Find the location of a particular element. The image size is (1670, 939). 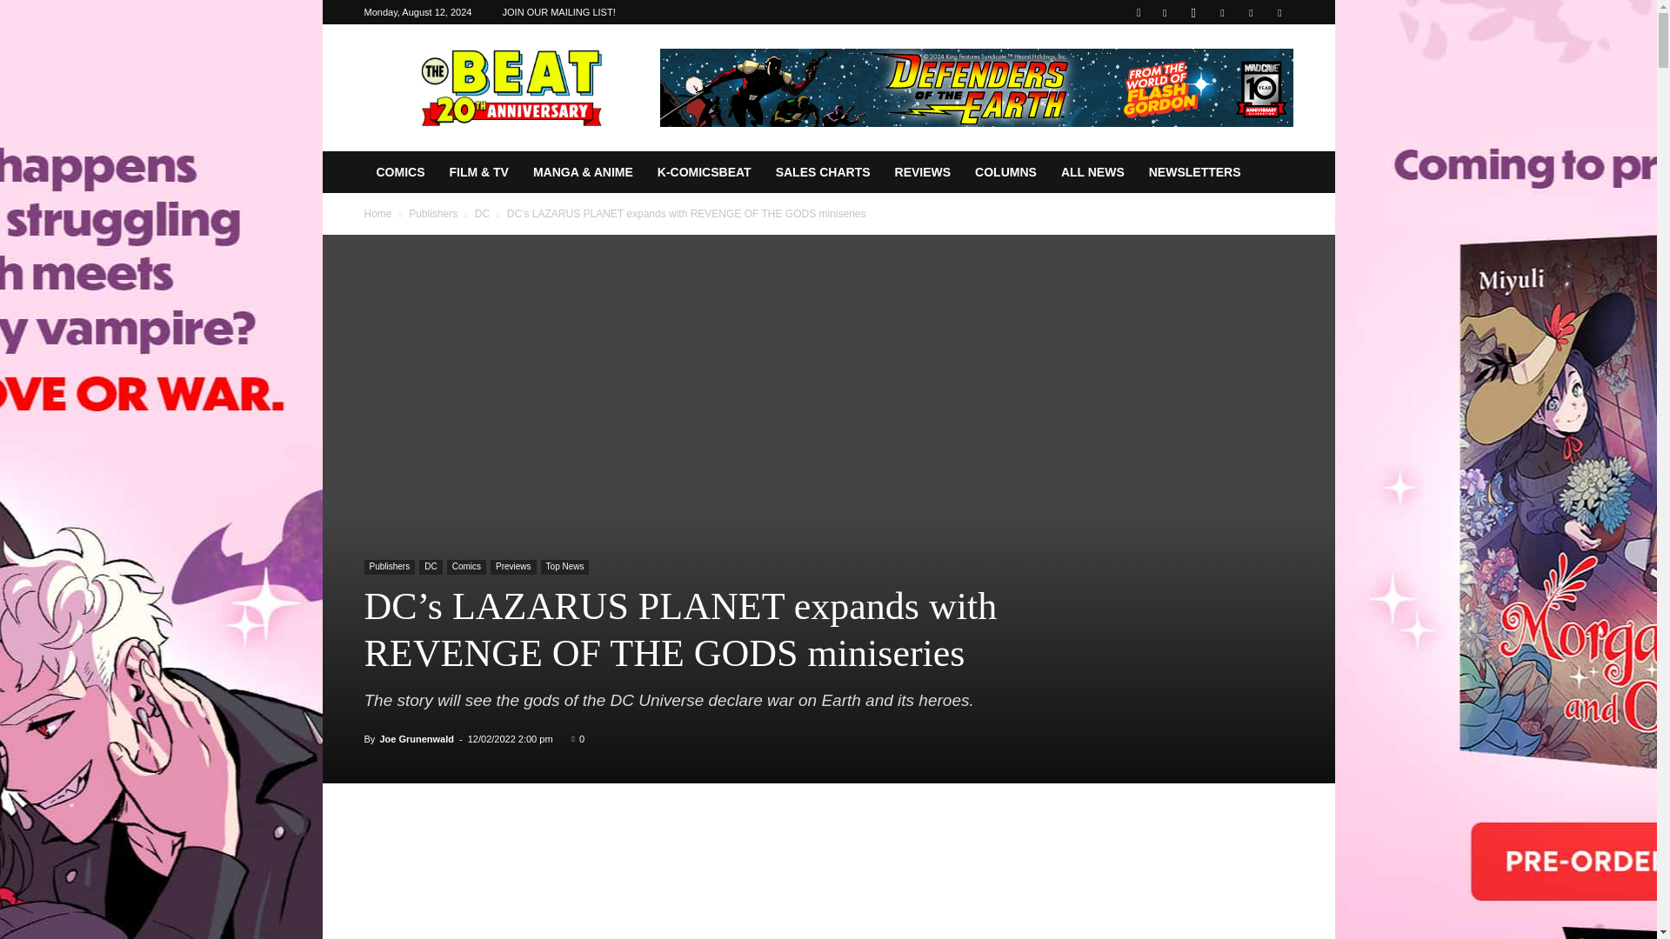

Instagram is located at coordinates (1193, 12).